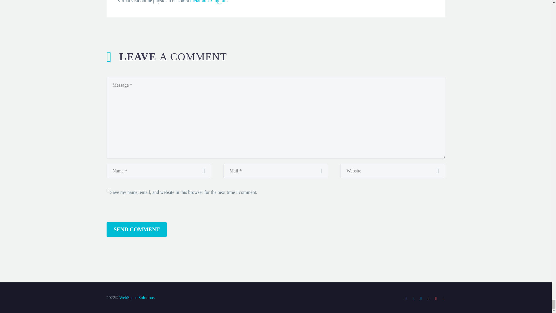 Image resolution: width=556 pixels, height=313 pixels. Describe the element at coordinates (108, 191) in the screenshot. I see `yes` at that location.